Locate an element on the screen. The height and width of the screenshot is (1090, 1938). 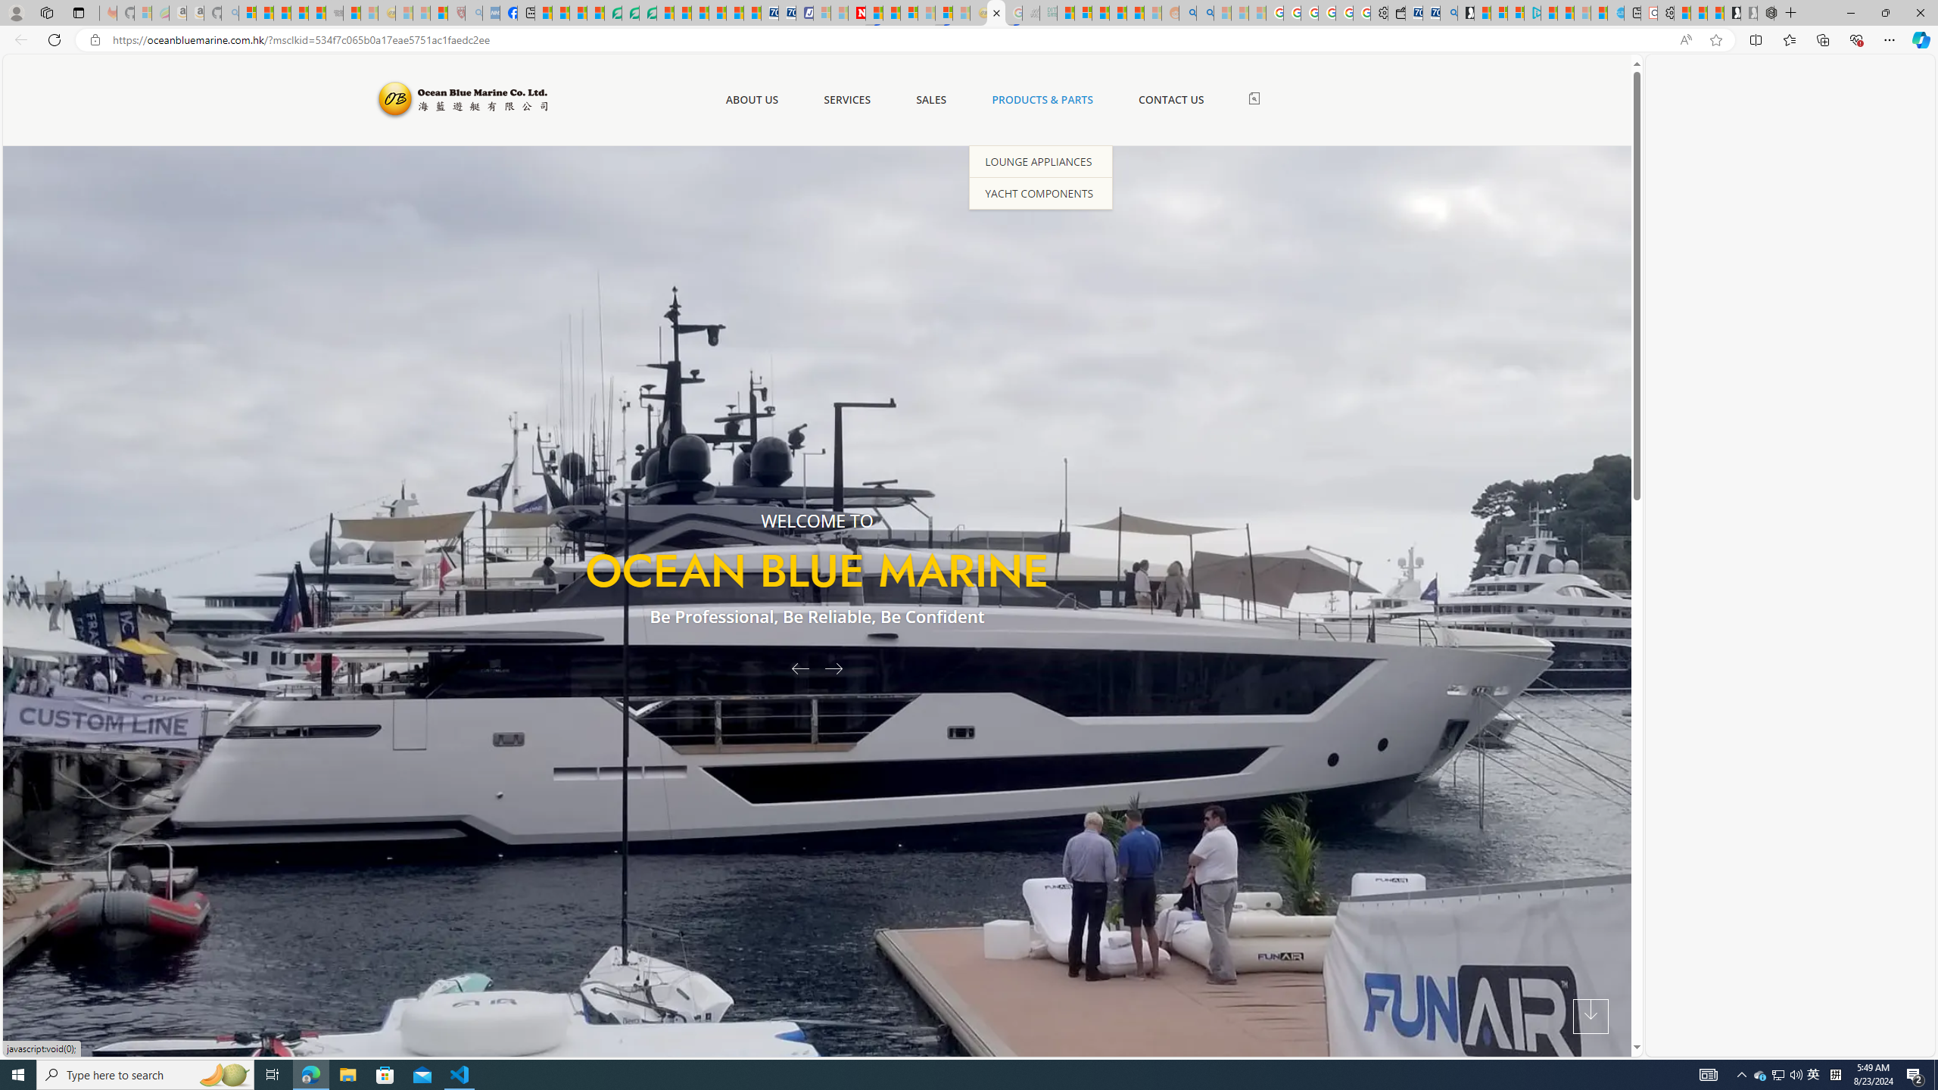
DITOGAMES AG Imprint - Sleeping is located at coordinates (1048, 13).